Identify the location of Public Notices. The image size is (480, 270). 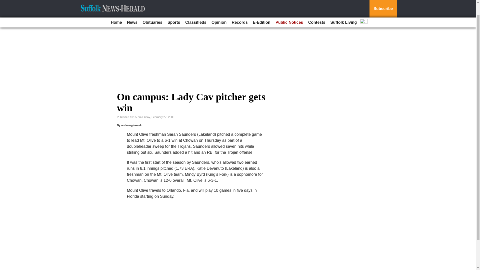
(289, 9).